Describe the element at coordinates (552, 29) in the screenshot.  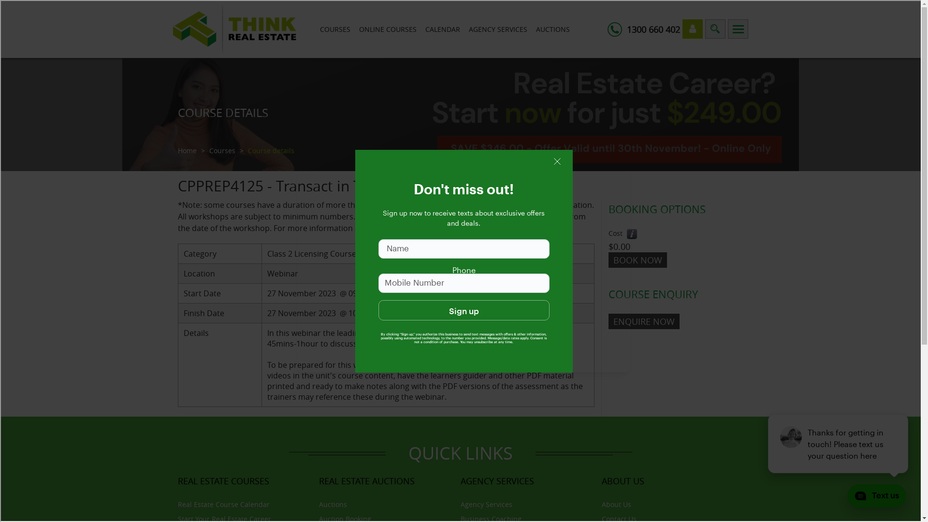
I see `AUCTIONS` at that location.